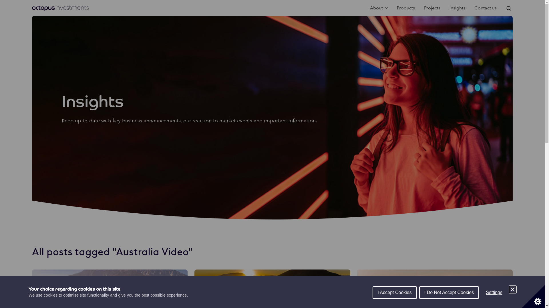  What do you see at coordinates (457, 8) in the screenshot?
I see `Insights` at bounding box center [457, 8].